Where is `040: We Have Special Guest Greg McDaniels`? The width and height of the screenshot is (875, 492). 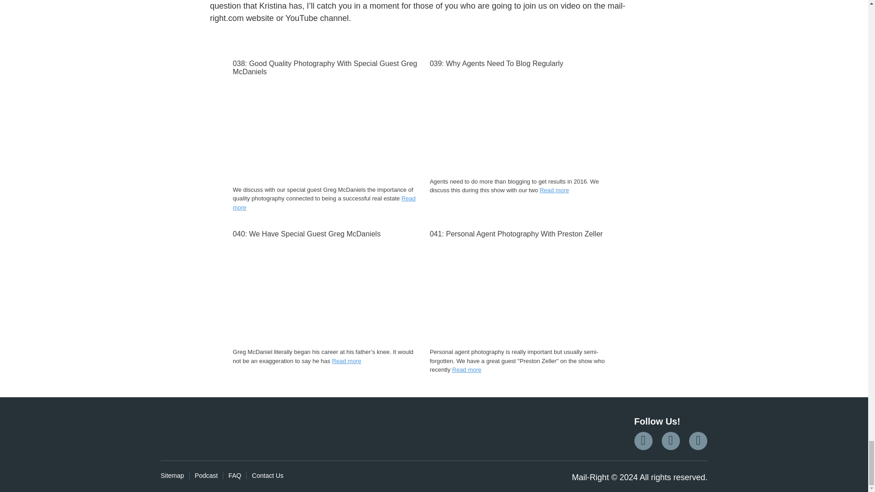 040: We Have Special Guest Greg McDaniels is located at coordinates (325, 342).